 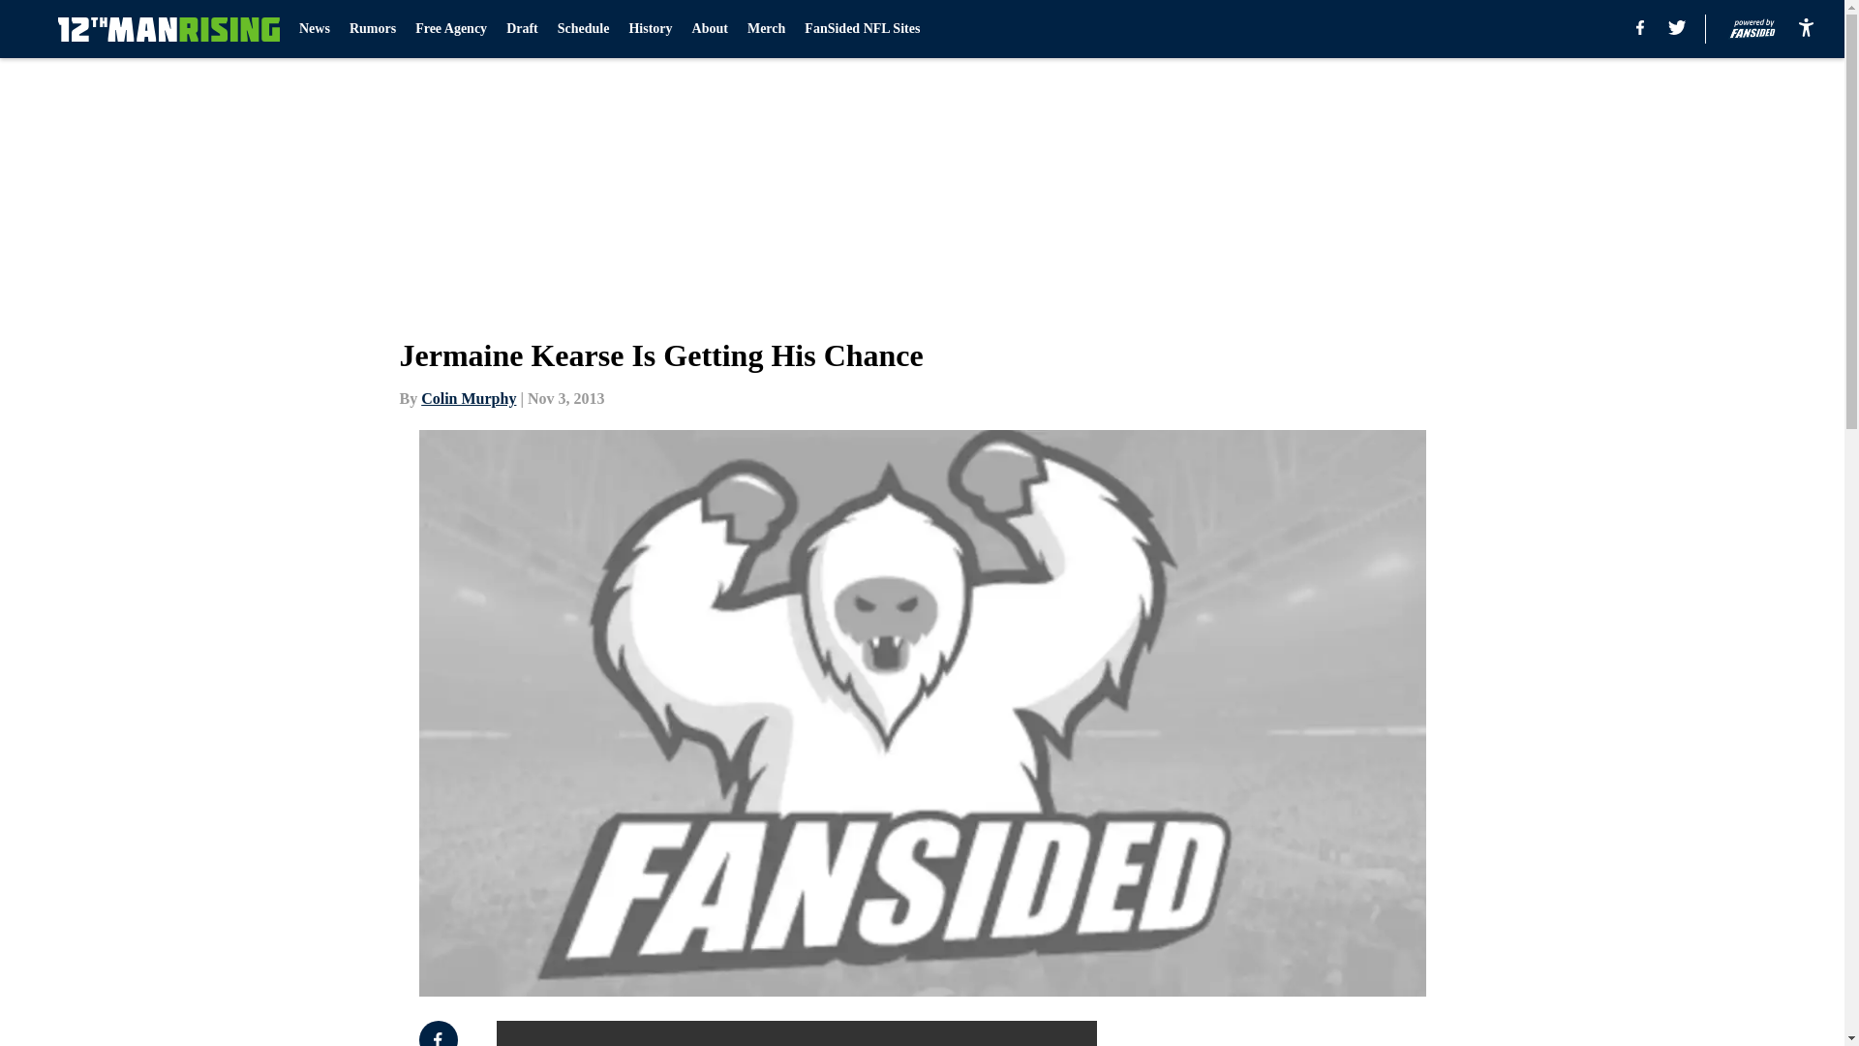 What do you see at coordinates (451, 29) in the screenshot?
I see `Free Agency` at bounding box center [451, 29].